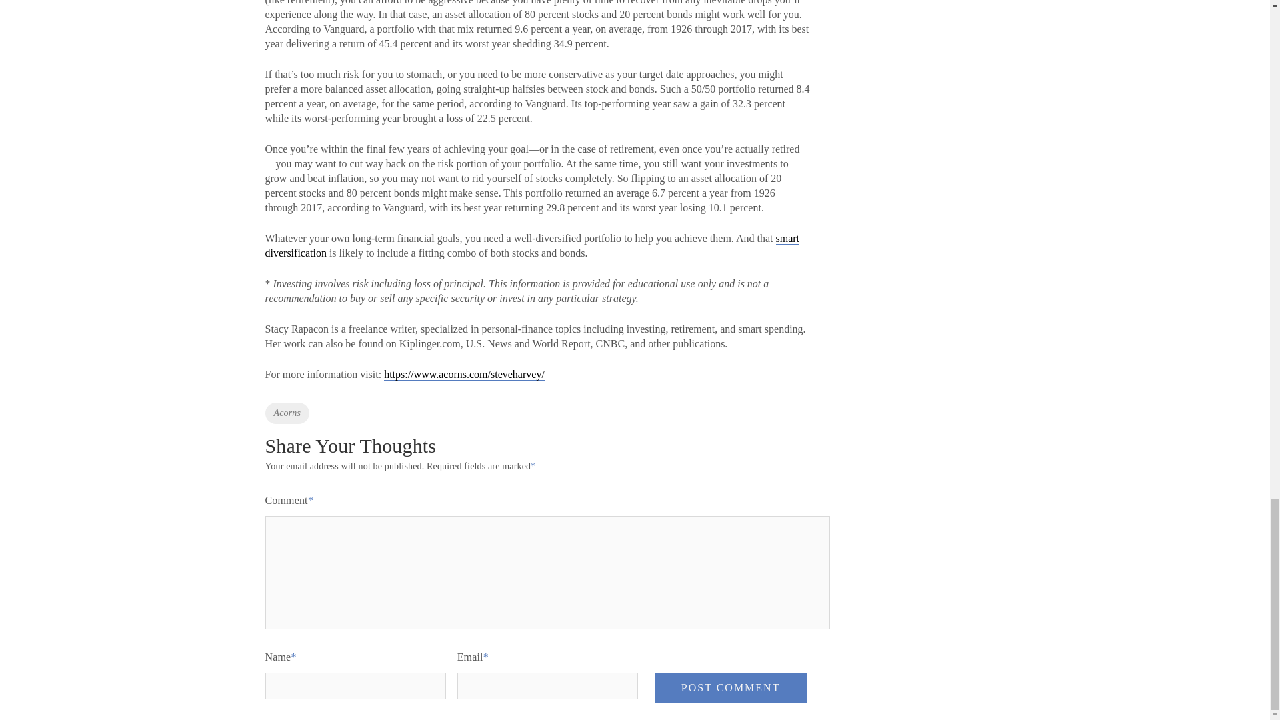  I want to click on Acorns, so click(287, 413).